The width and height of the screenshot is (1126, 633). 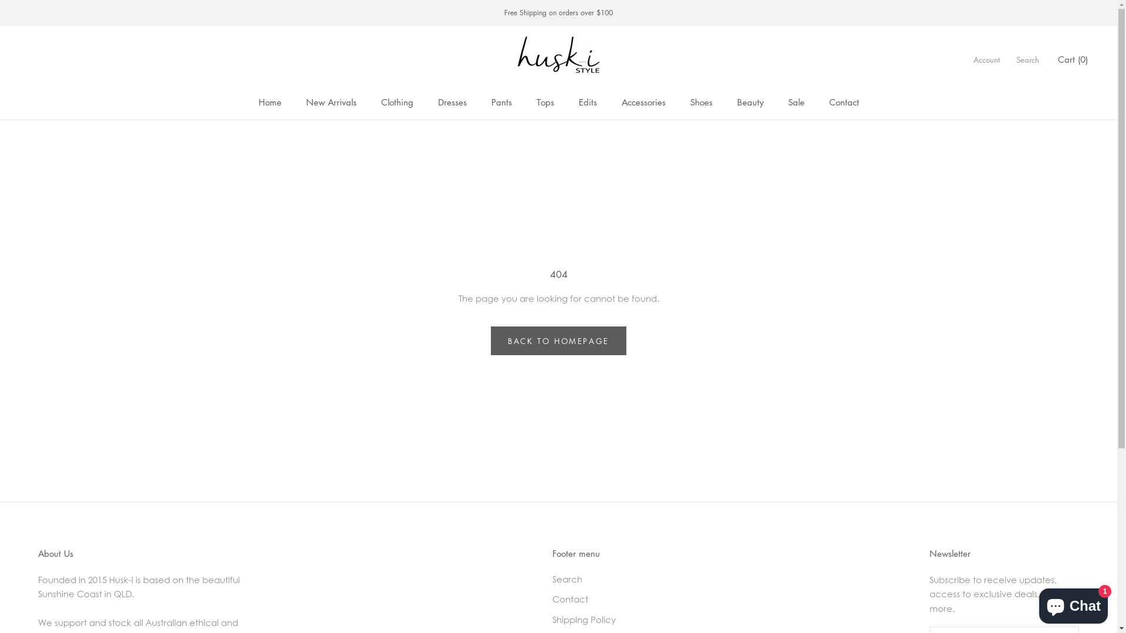 I want to click on Account, so click(x=986, y=60).